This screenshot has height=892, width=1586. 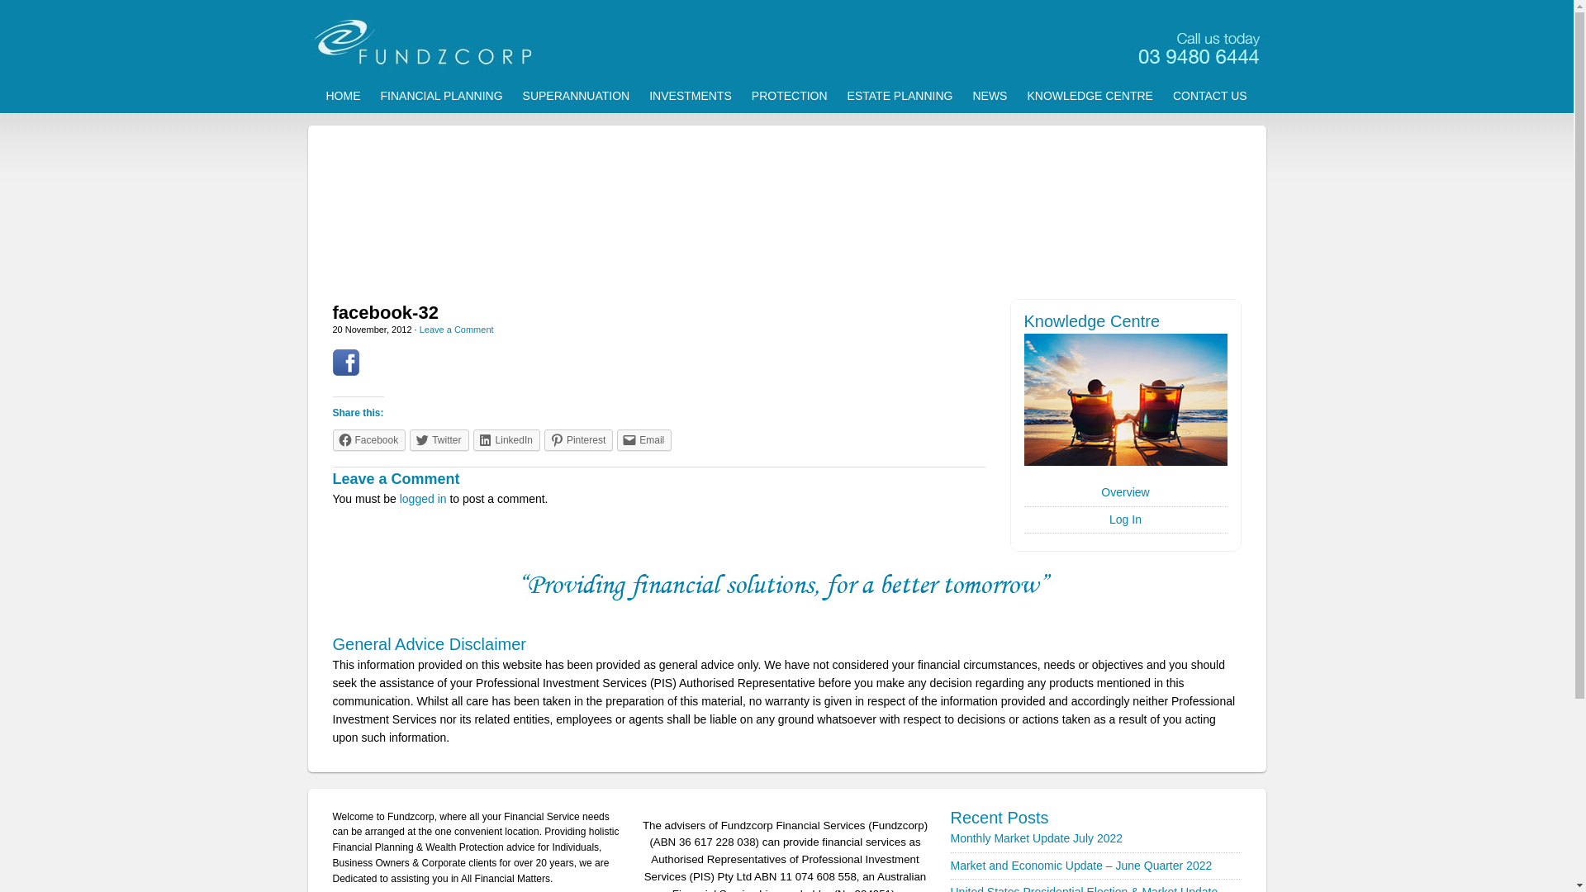 What do you see at coordinates (507, 440) in the screenshot?
I see `LinkedIn` at bounding box center [507, 440].